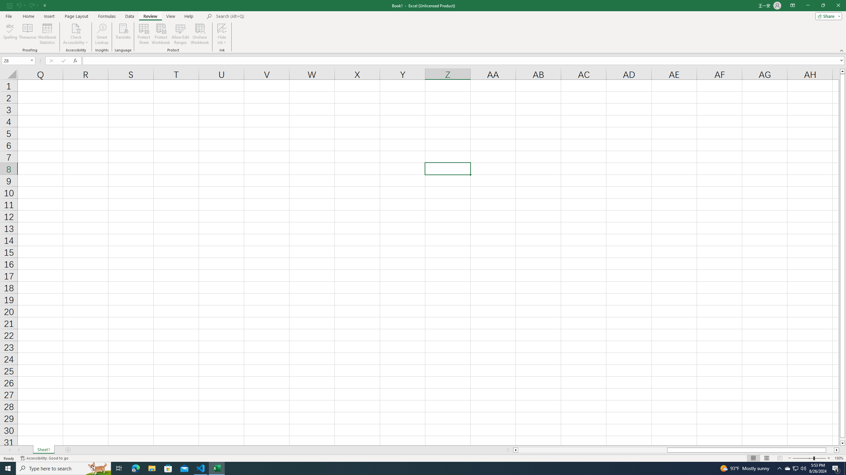  I want to click on Smart Lookup, so click(102, 34).